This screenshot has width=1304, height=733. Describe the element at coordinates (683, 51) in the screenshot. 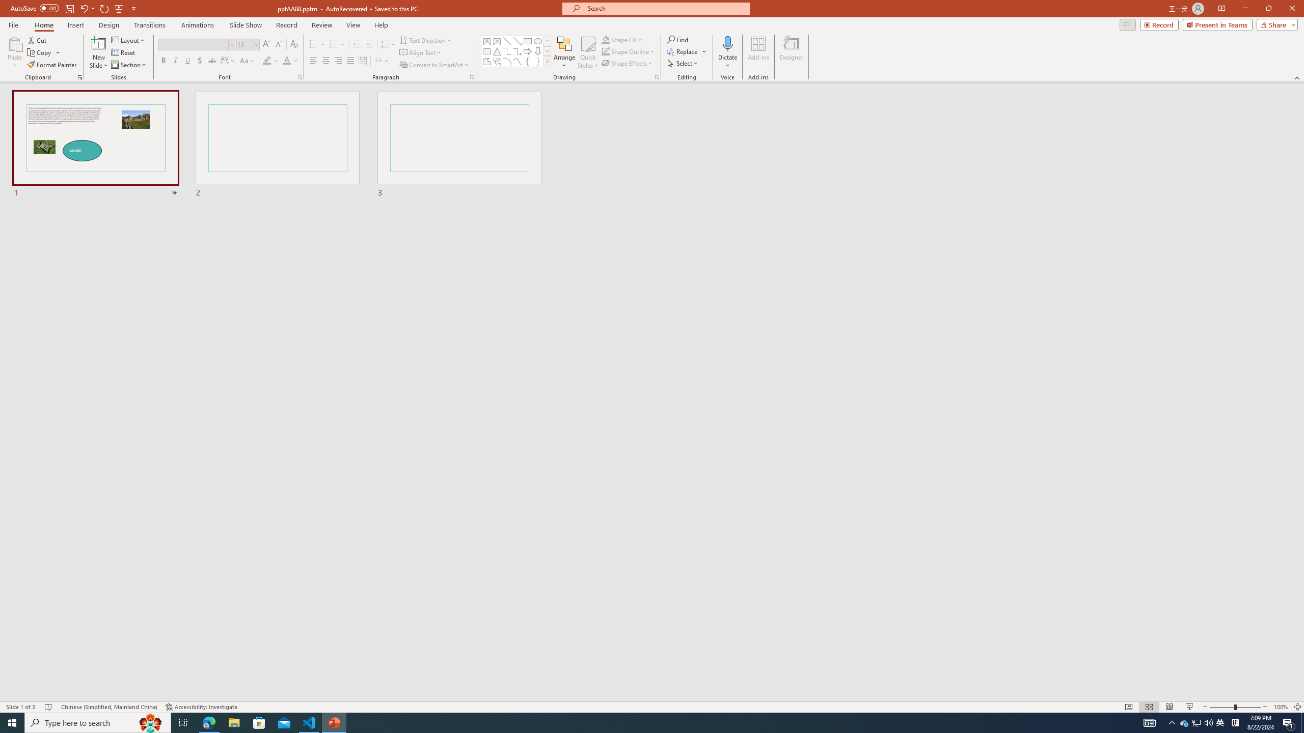

I see `Replace...` at that location.